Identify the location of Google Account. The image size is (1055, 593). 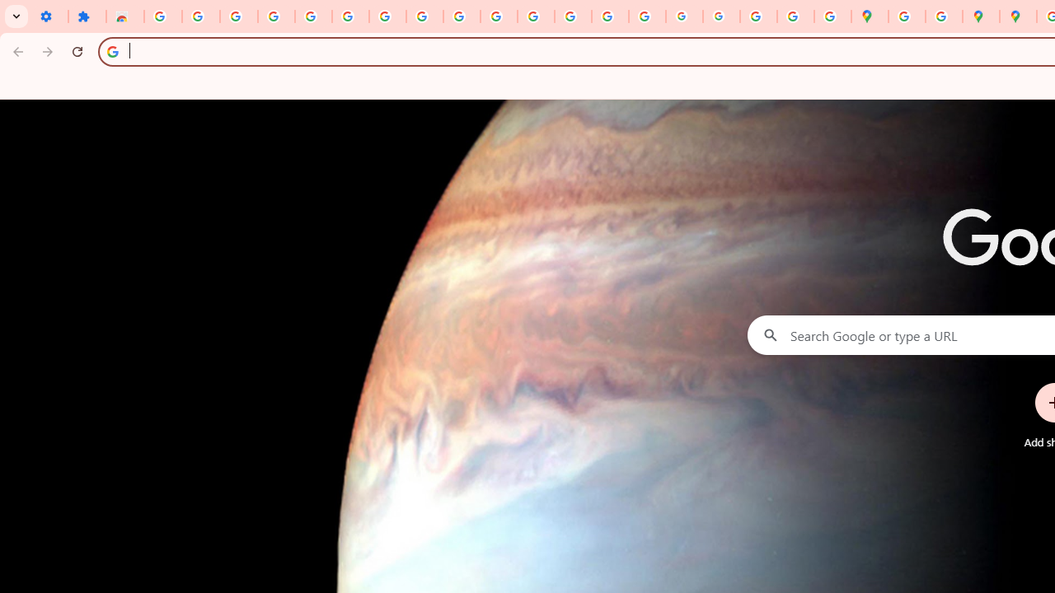
(424, 16).